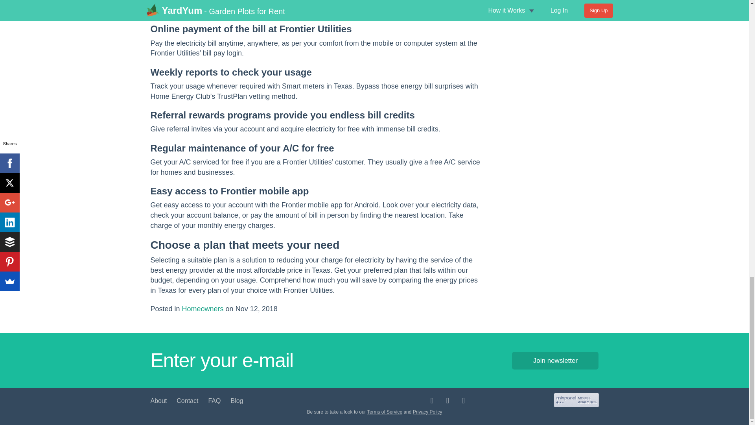 This screenshot has height=425, width=755. Describe the element at coordinates (187, 401) in the screenshot. I see `Contact` at that location.